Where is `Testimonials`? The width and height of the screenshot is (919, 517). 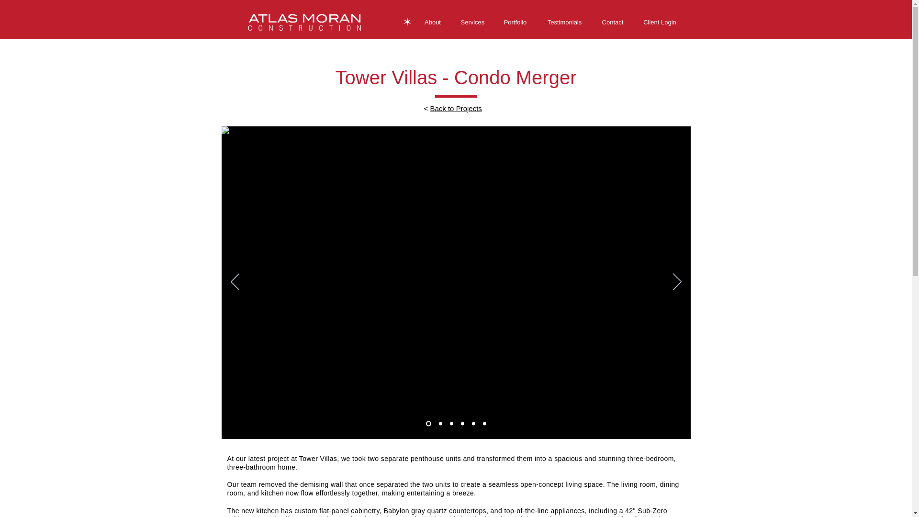 Testimonials is located at coordinates (564, 22).